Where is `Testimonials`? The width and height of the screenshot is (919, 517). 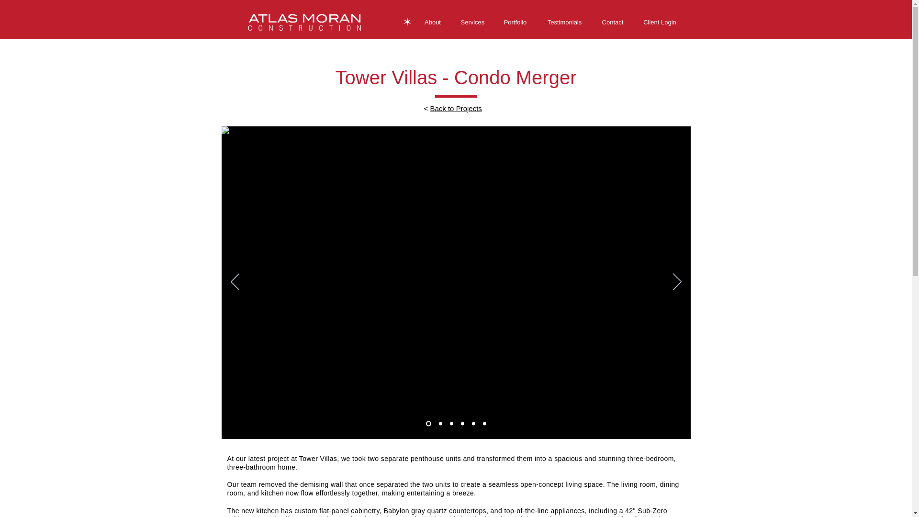 Testimonials is located at coordinates (564, 22).